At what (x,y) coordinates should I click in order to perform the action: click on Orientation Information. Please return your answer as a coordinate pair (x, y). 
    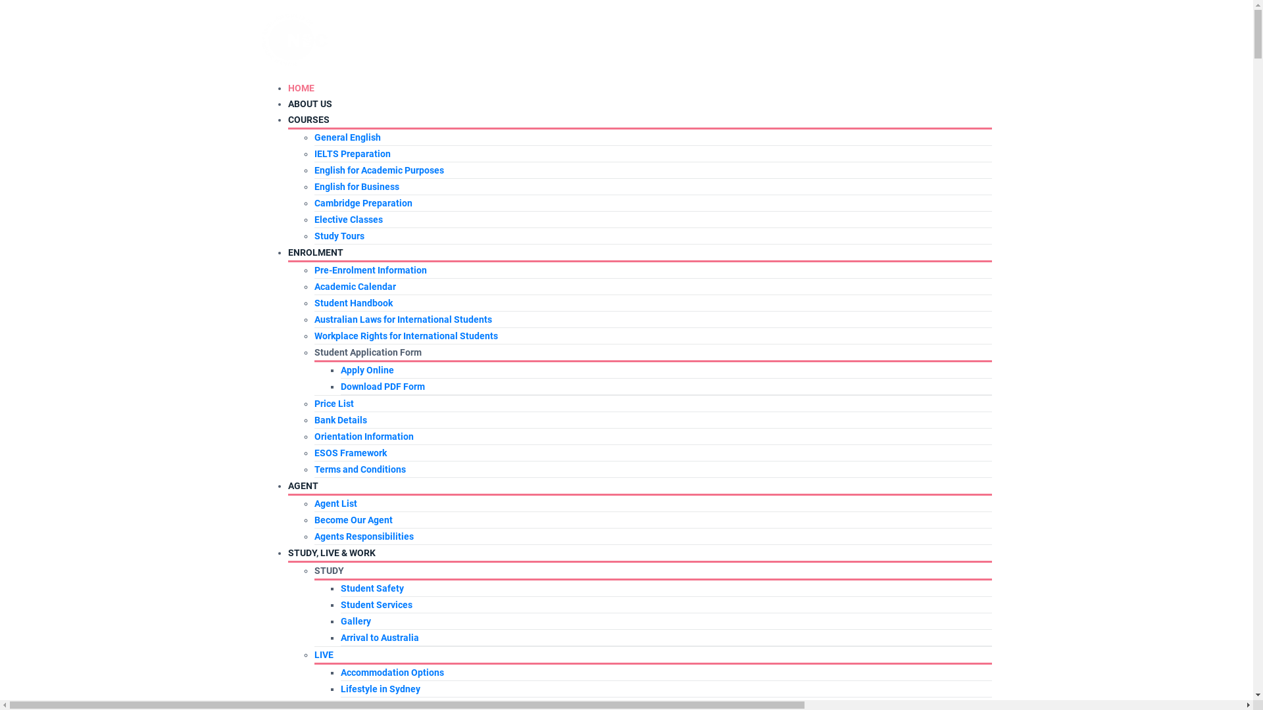
    Looking at the image, I should click on (364, 437).